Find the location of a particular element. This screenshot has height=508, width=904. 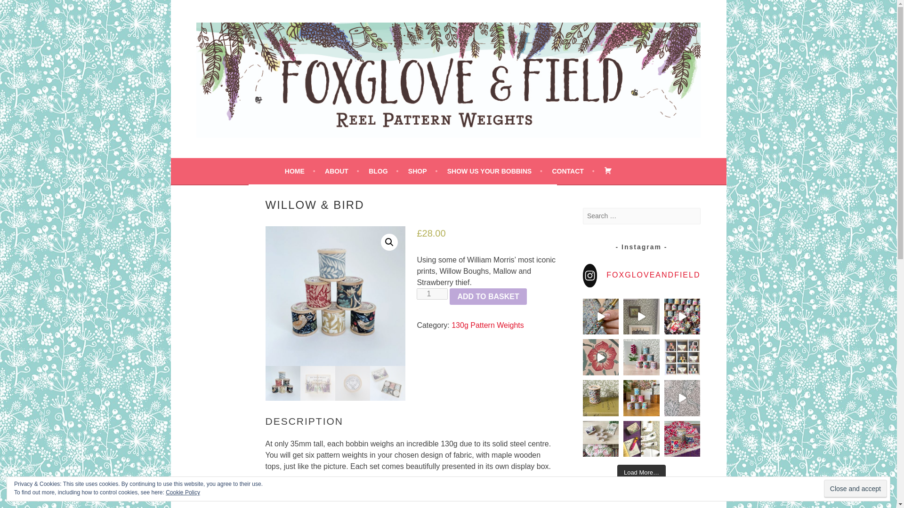

ABOUT is located at coordinates (342, 171).